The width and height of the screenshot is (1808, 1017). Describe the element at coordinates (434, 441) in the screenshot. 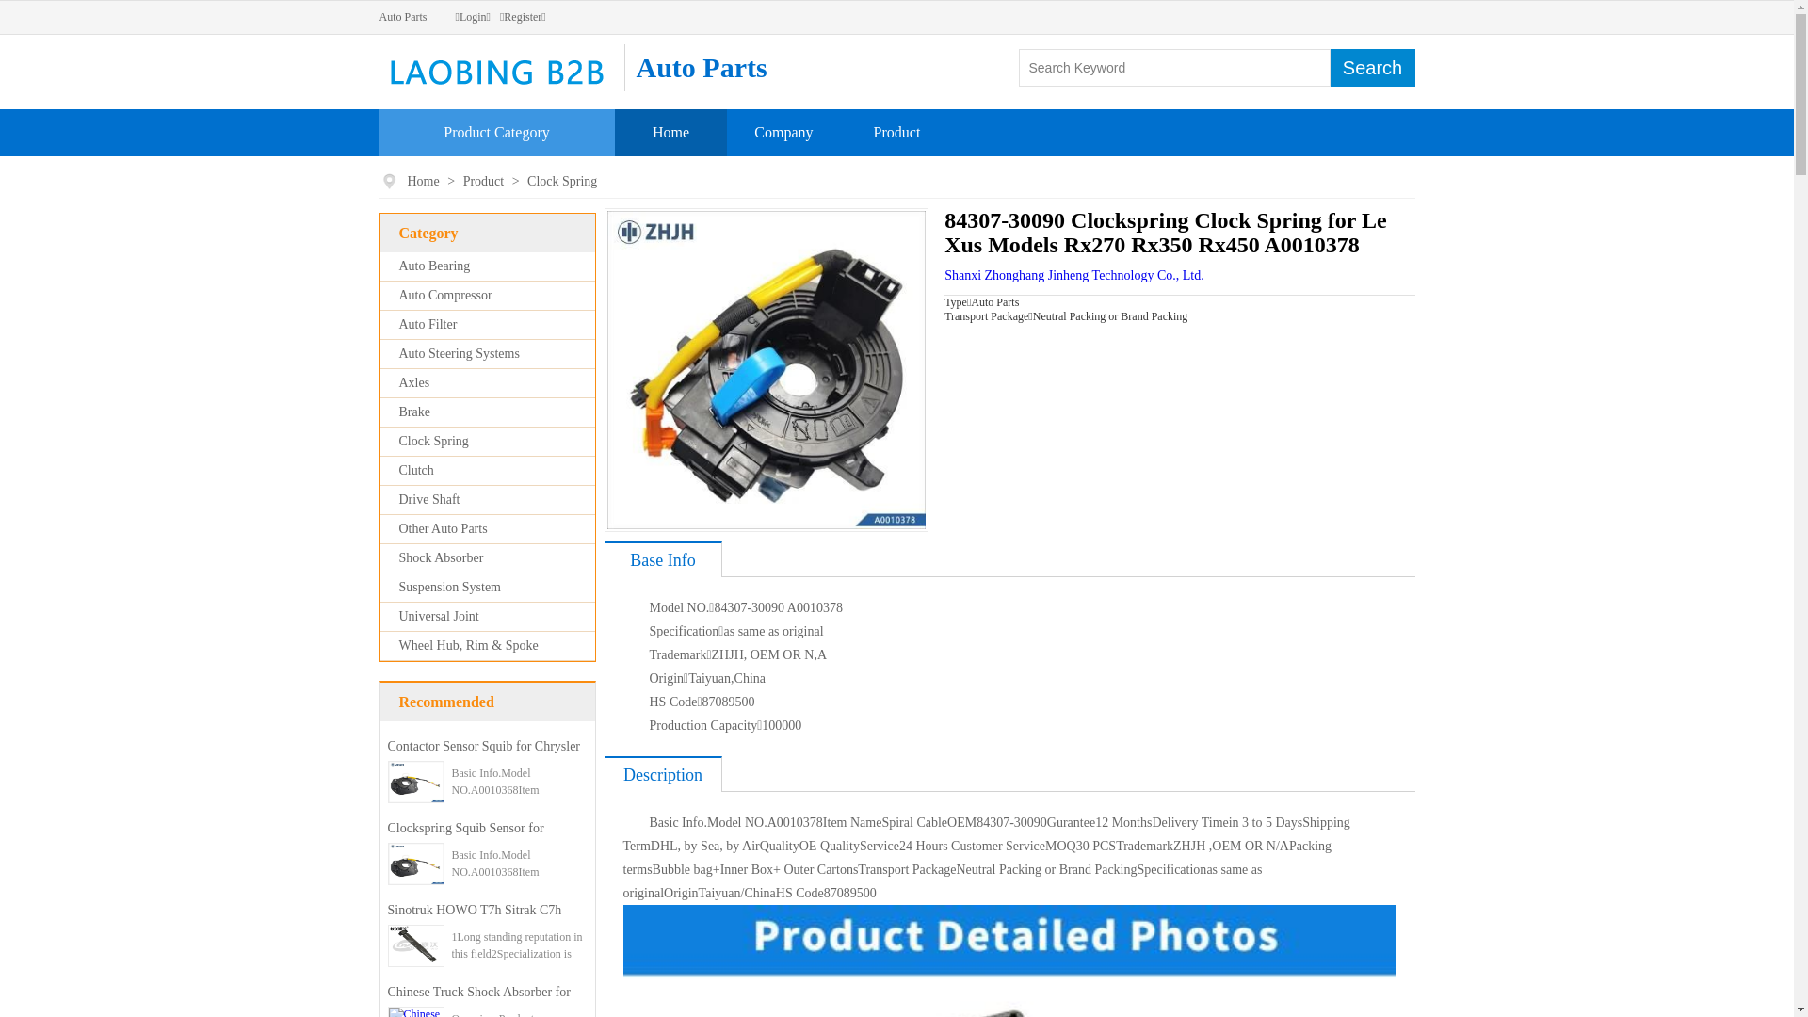

I see `Clock Spring` at that location.